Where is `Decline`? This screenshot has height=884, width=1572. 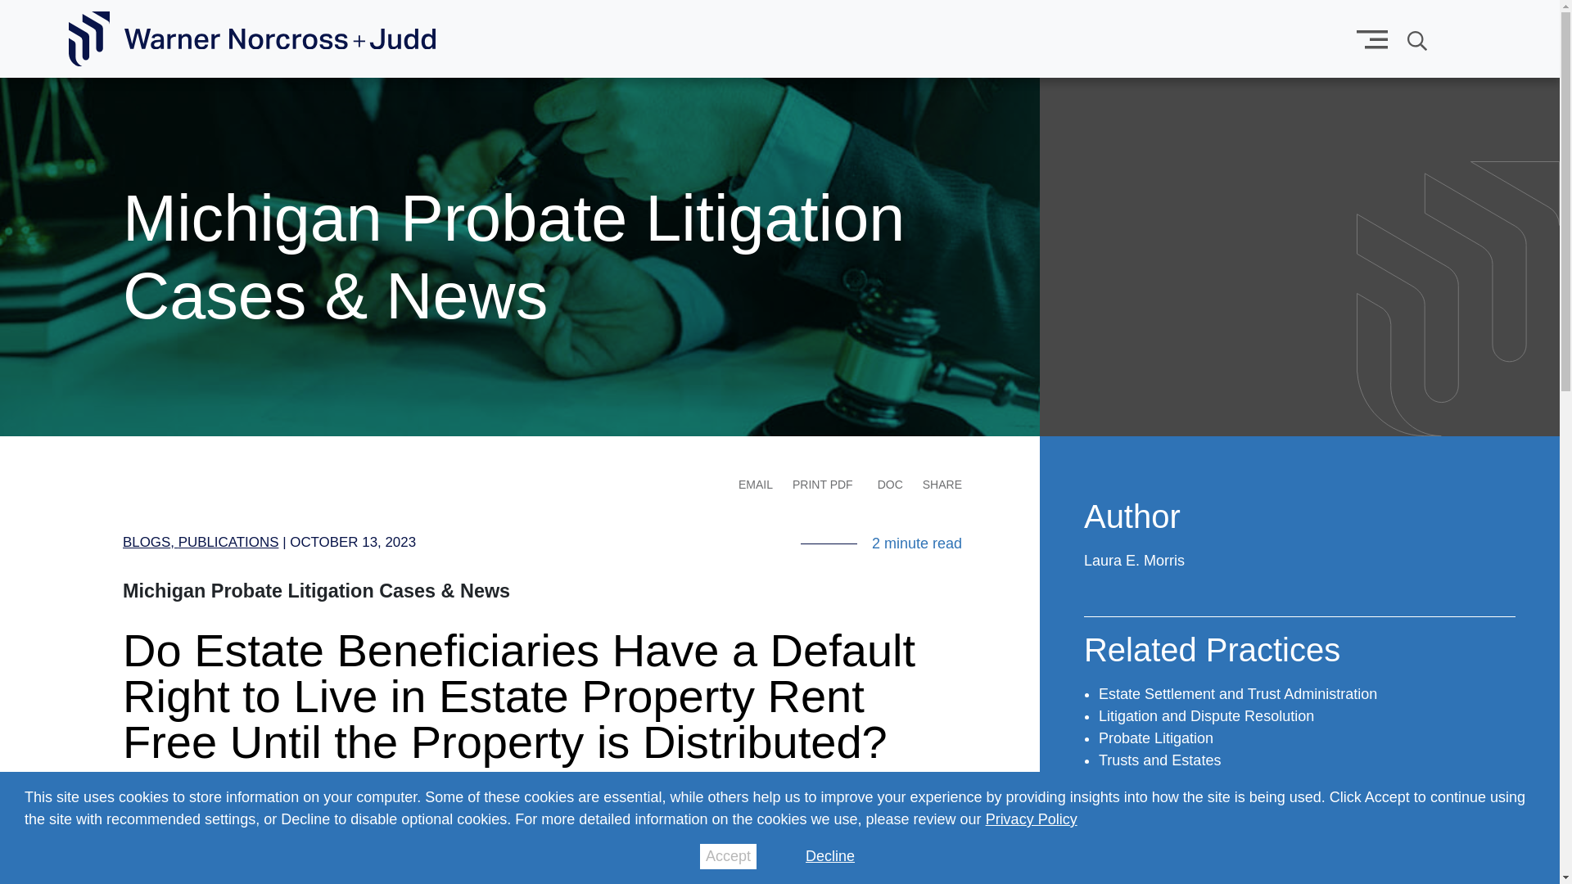
Decline is located at coordinates (830, 856).